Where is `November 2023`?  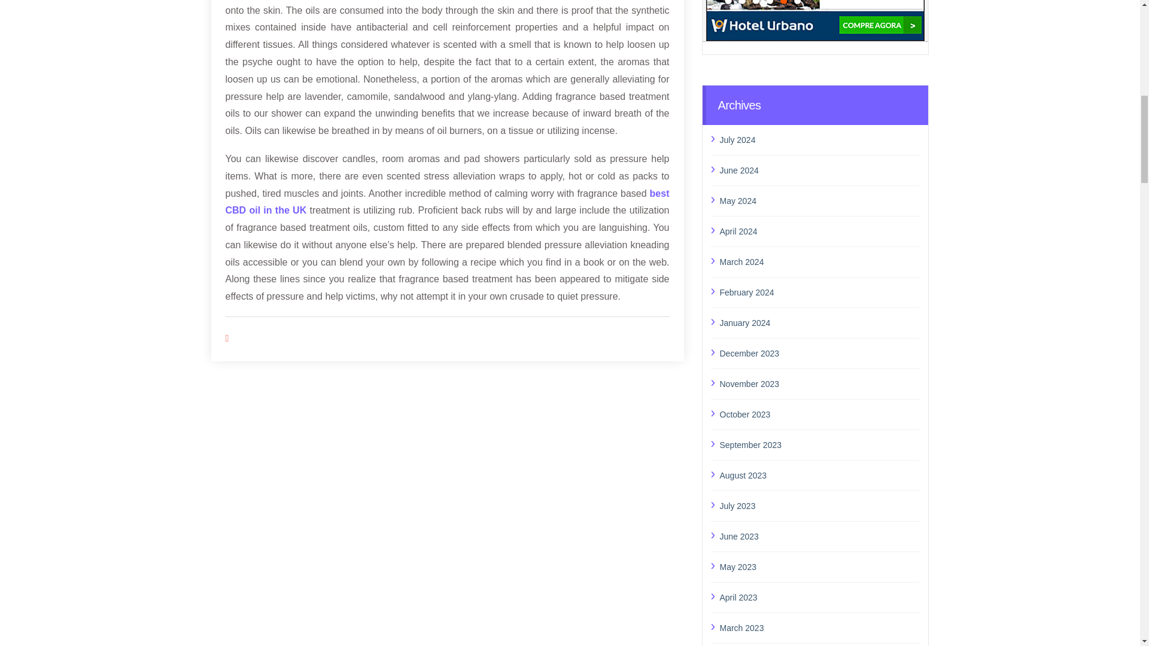
November 2023 is located at coordinates (819, 383).